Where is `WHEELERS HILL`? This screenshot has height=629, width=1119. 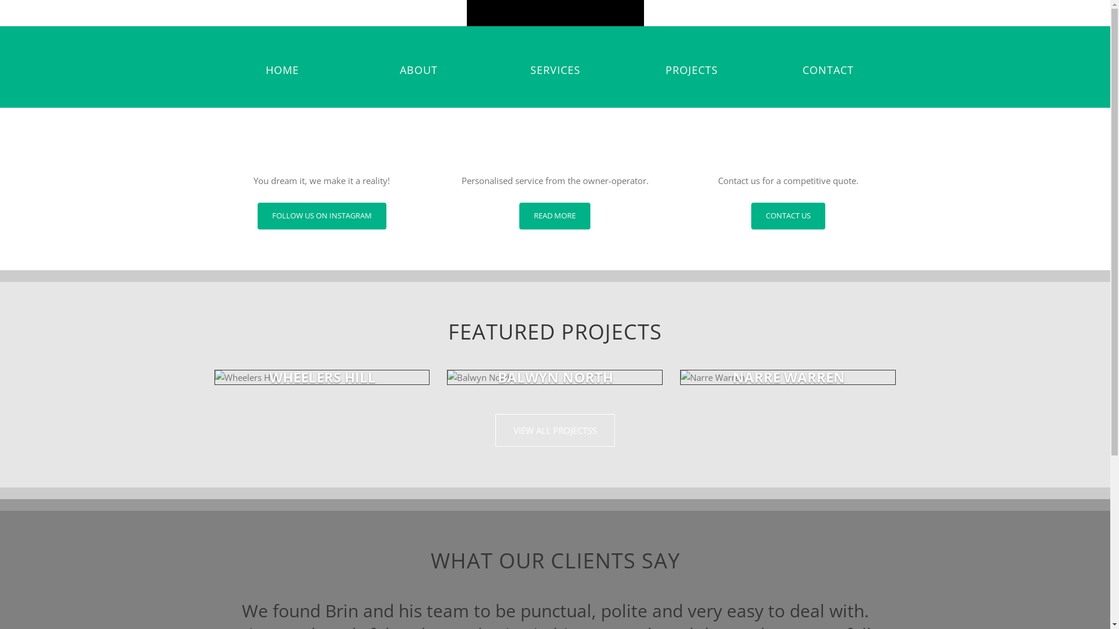
WHEELERS HILL is located at coordinates (323, 377).